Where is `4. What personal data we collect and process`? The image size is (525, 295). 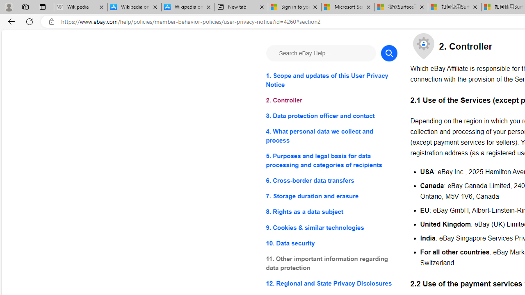
4. What personal data we collect and process is located at coordinates (331, 136).